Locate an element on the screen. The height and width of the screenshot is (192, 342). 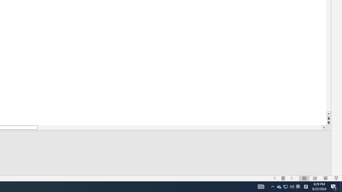
Menu On is located at coordinates (283, 178).